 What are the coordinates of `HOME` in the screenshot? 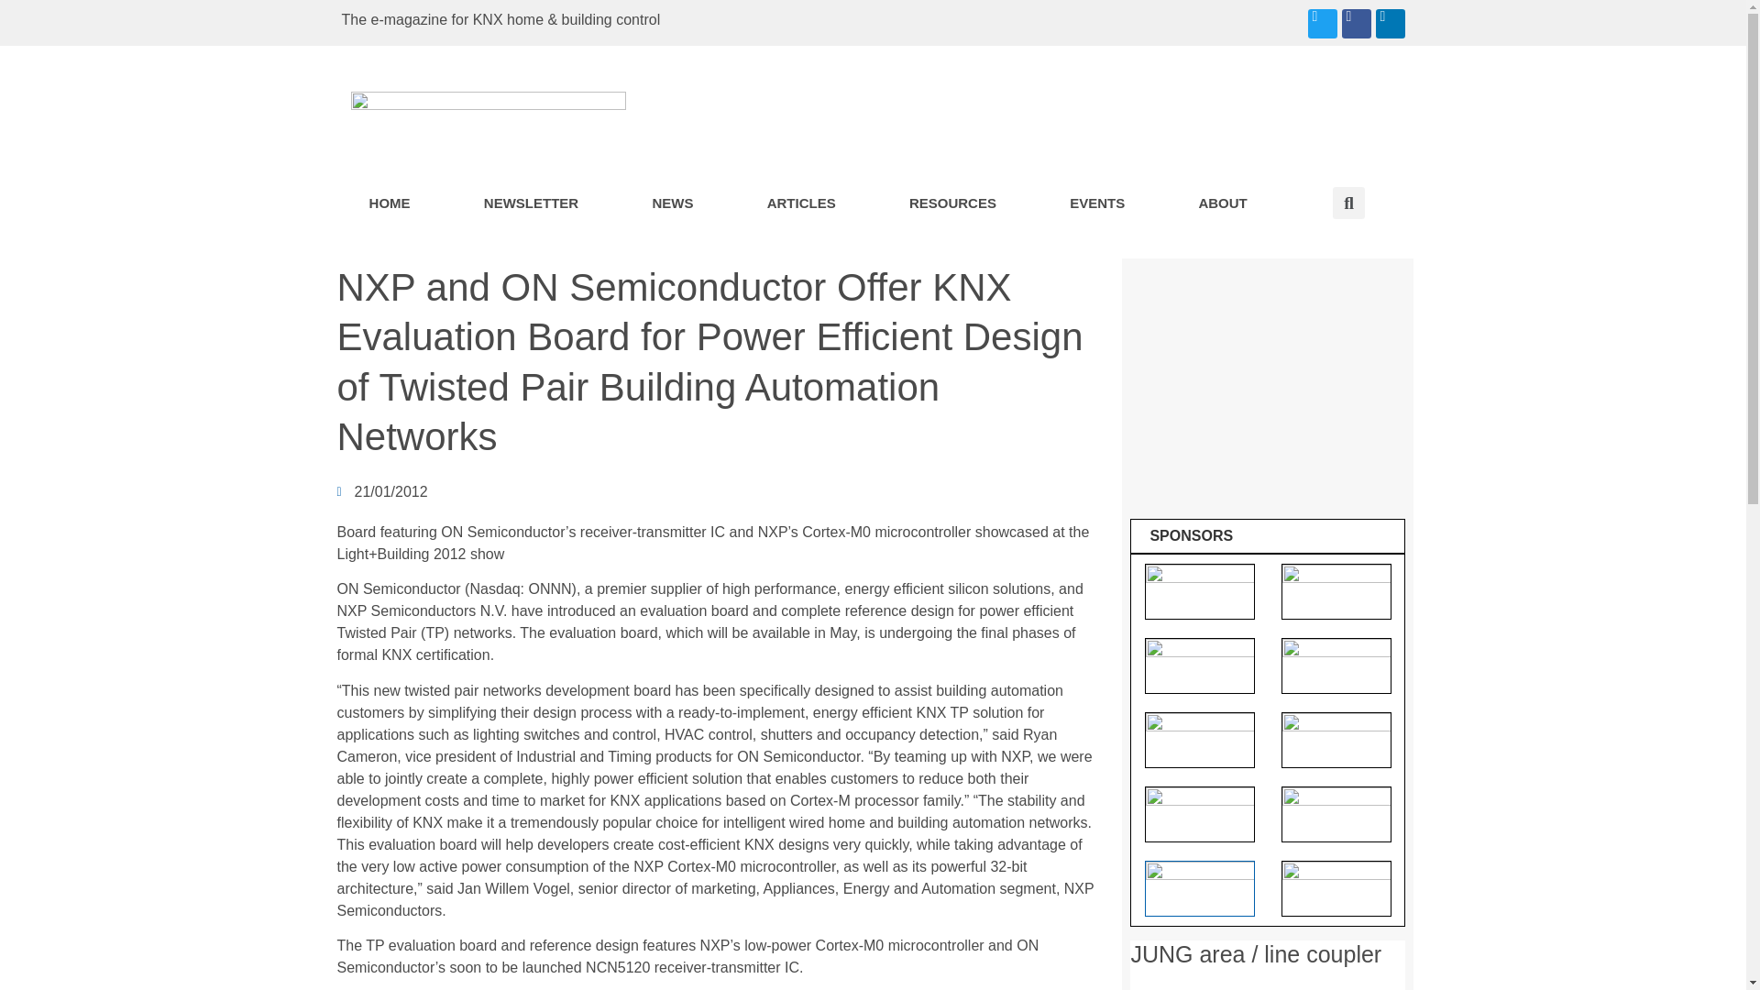 It's located at (389, 203).